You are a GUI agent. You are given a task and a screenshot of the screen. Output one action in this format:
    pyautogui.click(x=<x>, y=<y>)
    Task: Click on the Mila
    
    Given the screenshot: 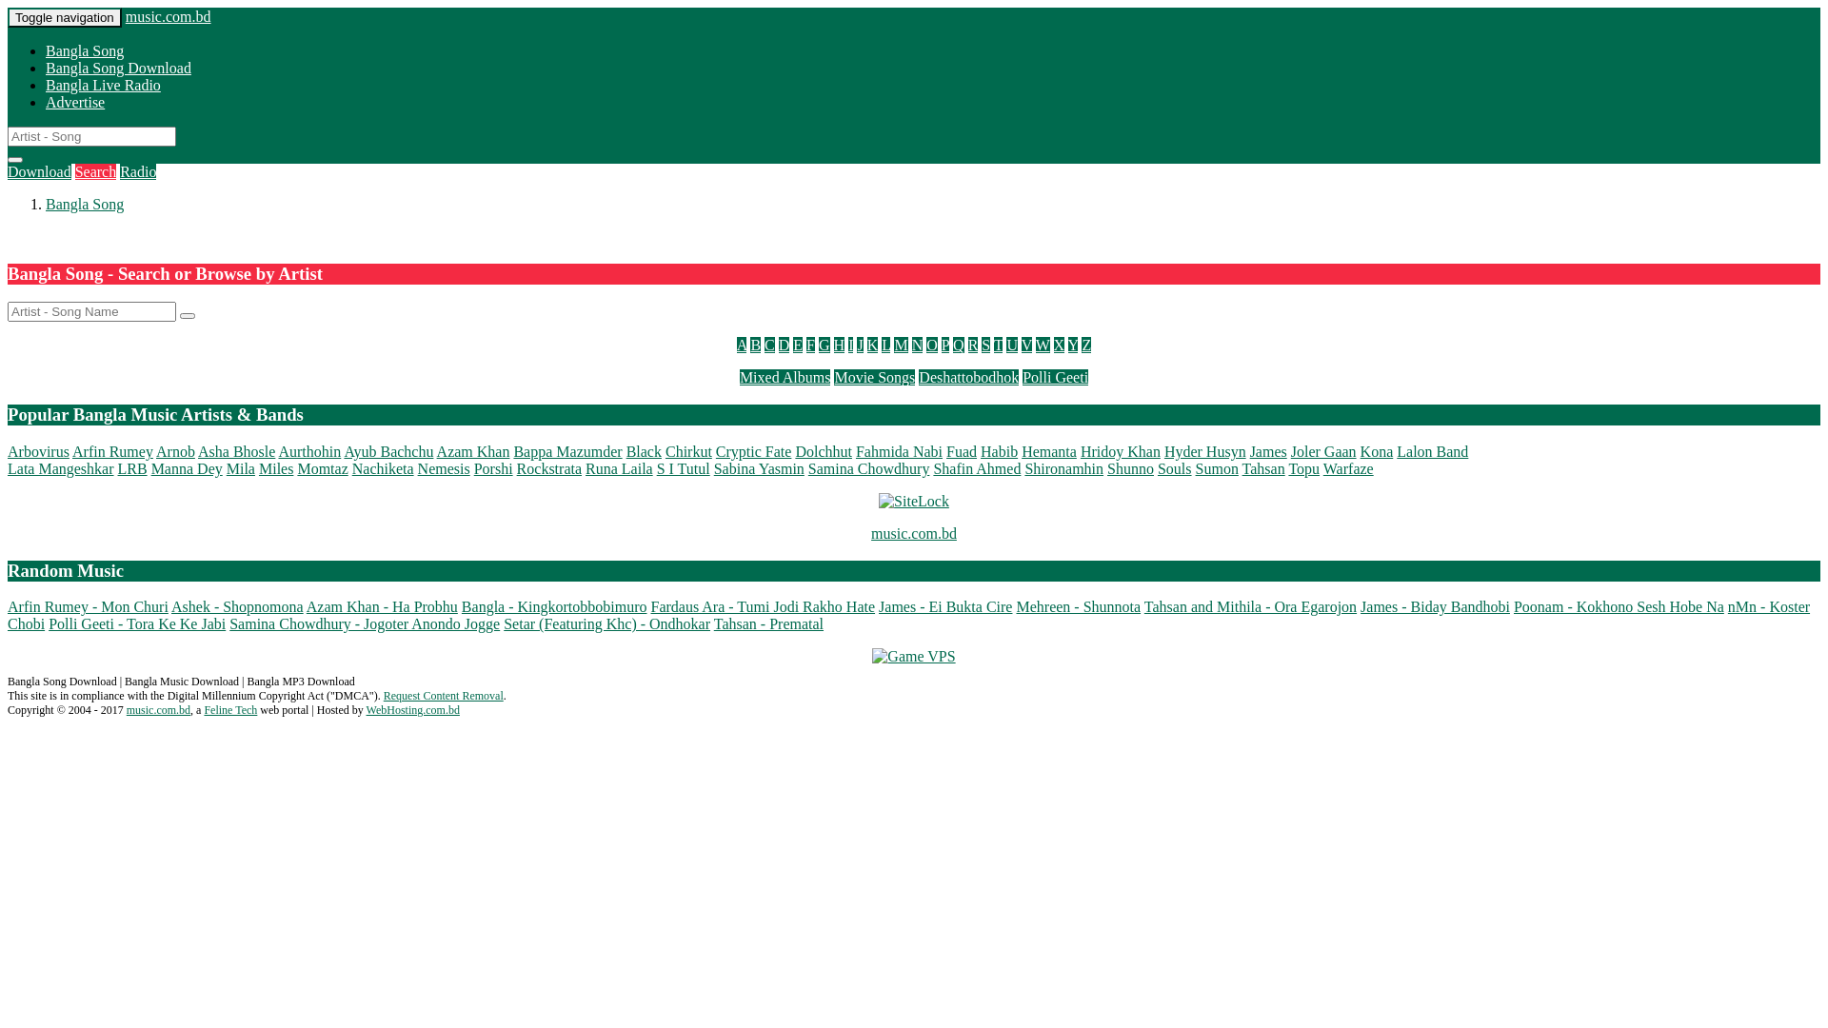 What is the action you would take?
    pyautogui.click(x=241, y=468)
    